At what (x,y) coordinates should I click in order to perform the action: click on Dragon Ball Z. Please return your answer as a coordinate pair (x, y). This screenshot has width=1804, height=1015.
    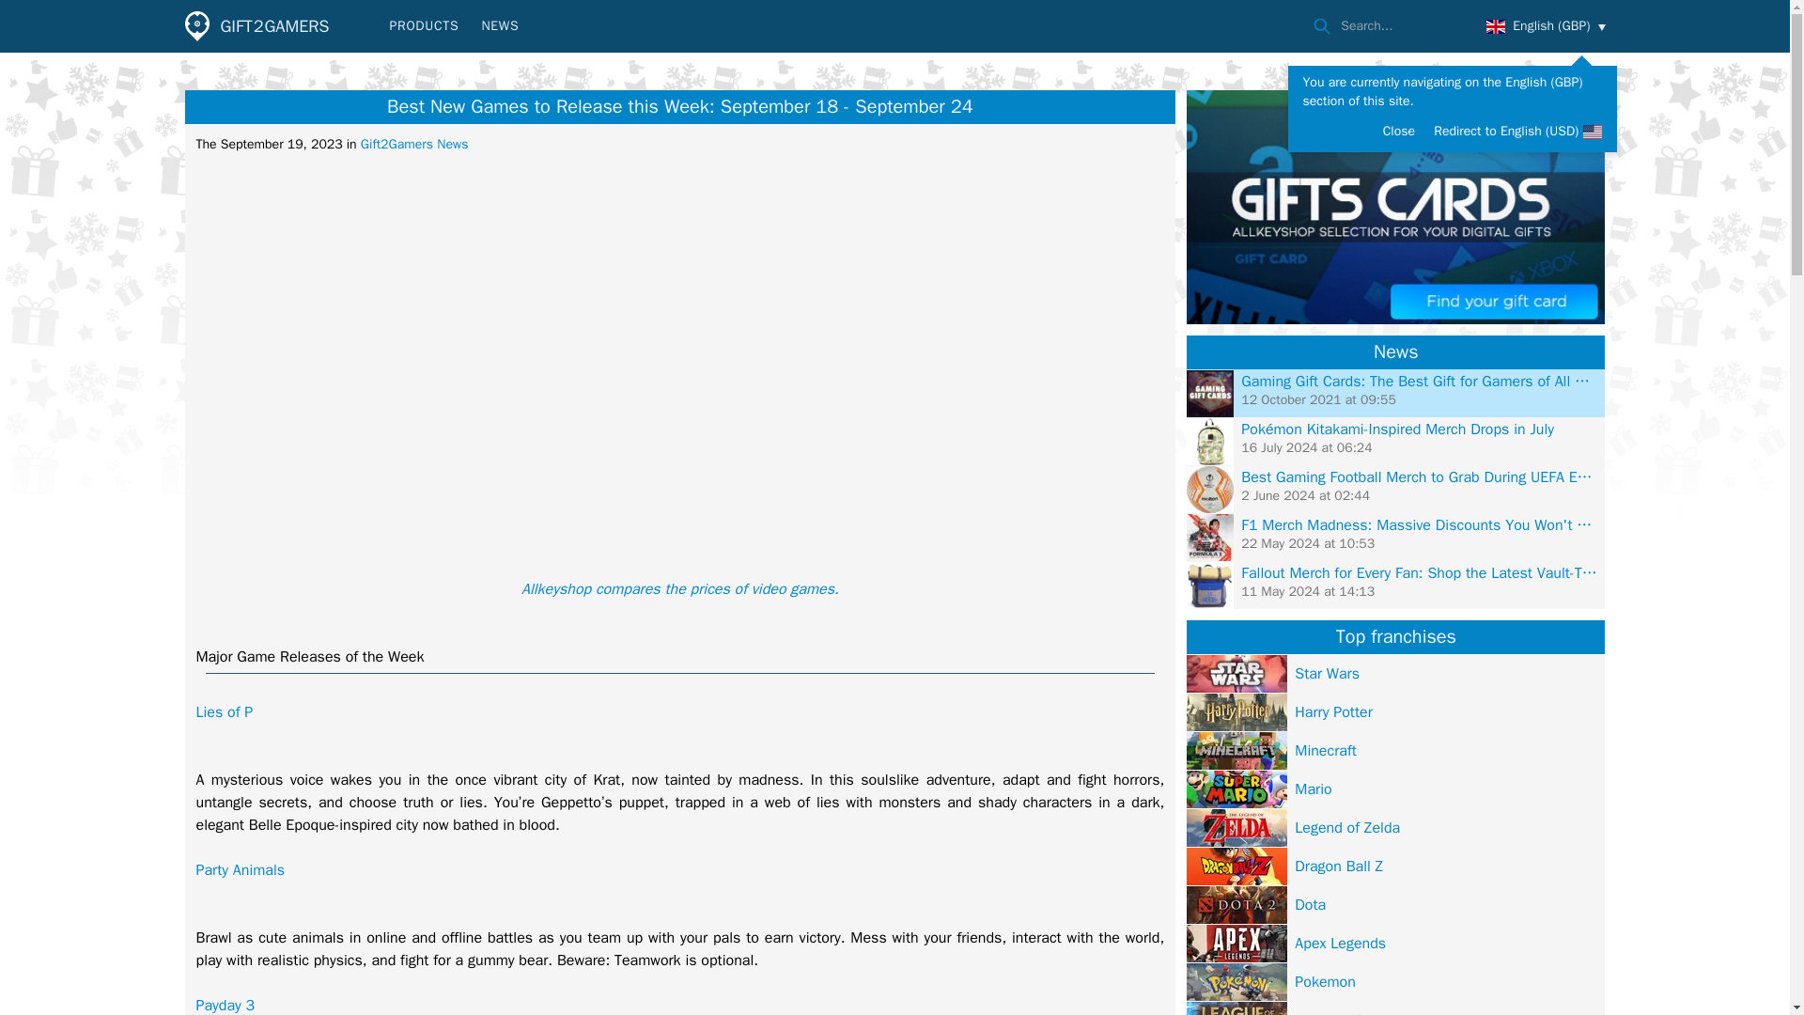
    Looking at the image, I should click on (1339, 866).